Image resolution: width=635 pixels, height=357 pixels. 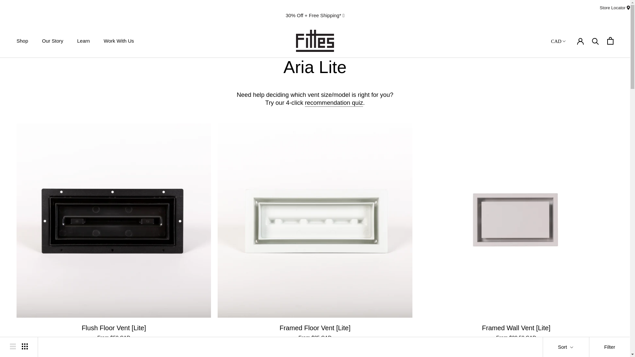 I want to click on Flush Floor Vent [Lite], so click(x=114, y=328).